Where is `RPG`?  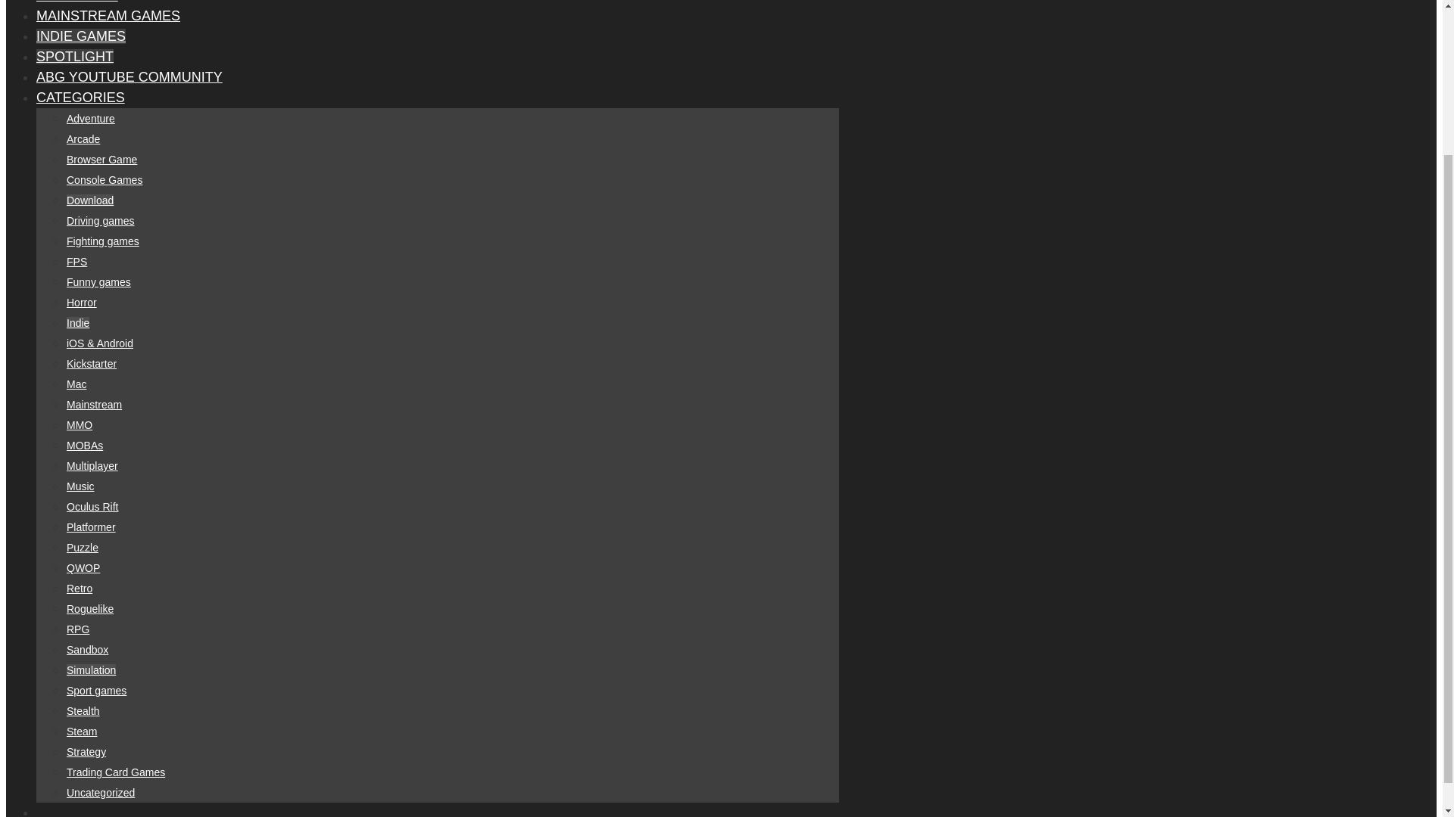
RPG is located at coordinates (77, 629).